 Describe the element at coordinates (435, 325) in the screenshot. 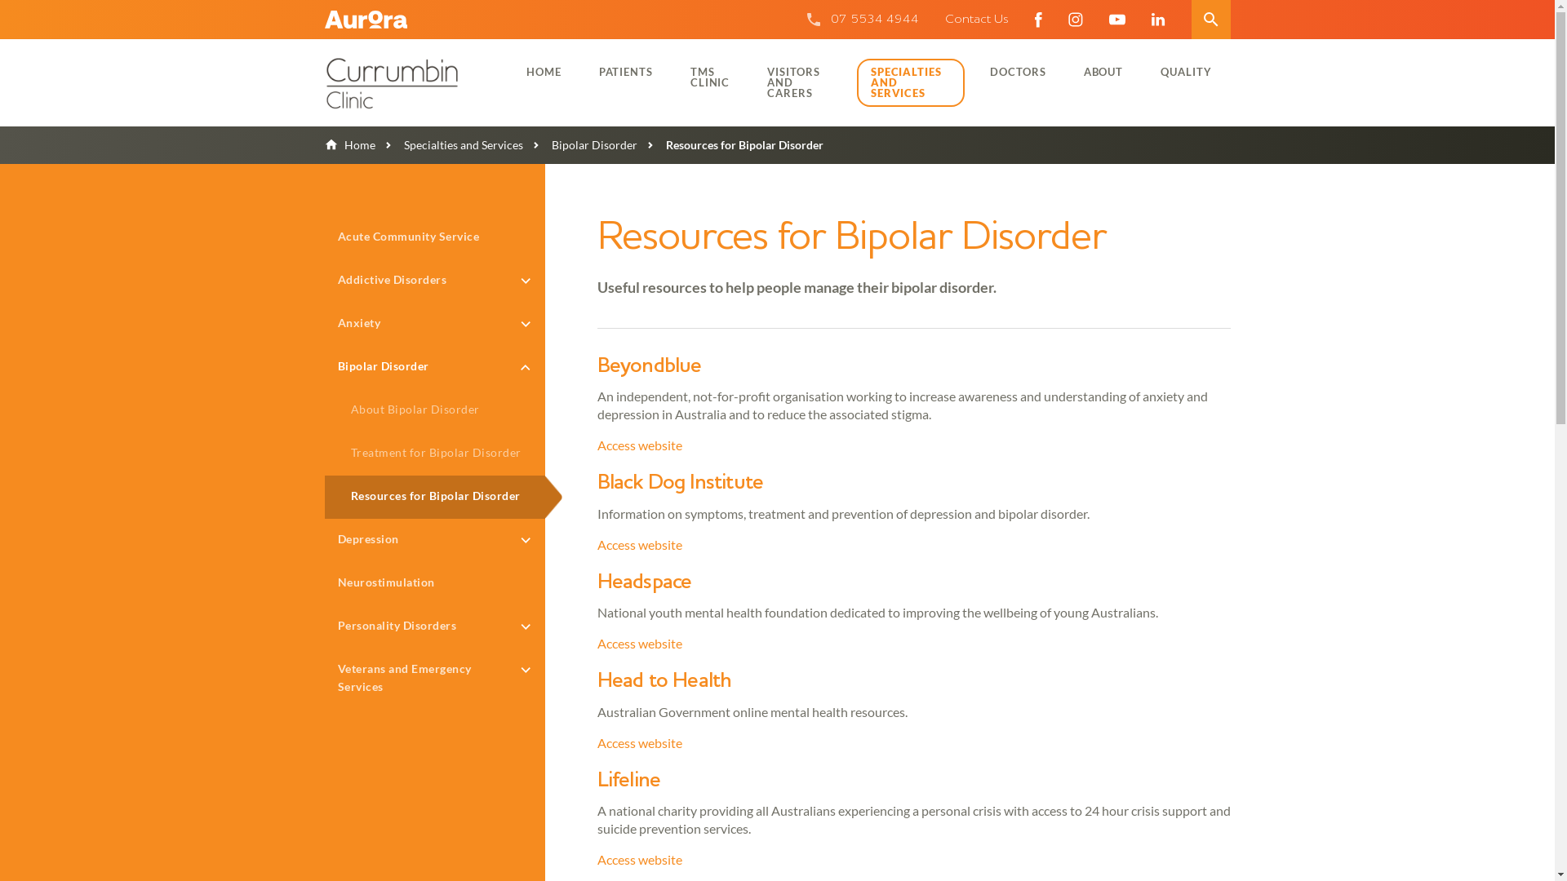

I see `Anxiety` at that location.